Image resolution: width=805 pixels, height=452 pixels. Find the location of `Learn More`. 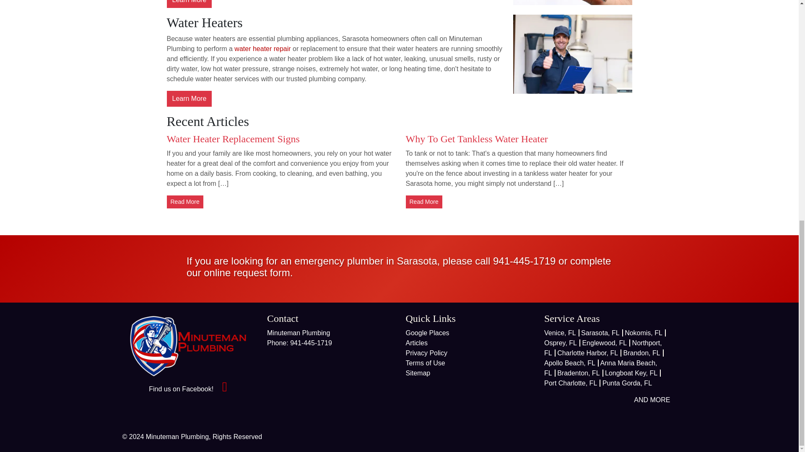

Learn More is located at coordinates (190, 4).